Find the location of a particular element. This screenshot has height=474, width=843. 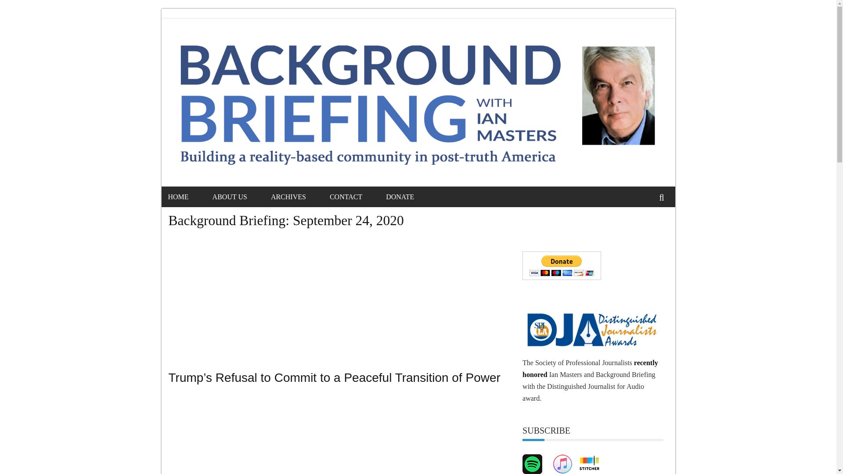

PayPal - The safer, easier way to pay online! is located at coordinates (562, 266).